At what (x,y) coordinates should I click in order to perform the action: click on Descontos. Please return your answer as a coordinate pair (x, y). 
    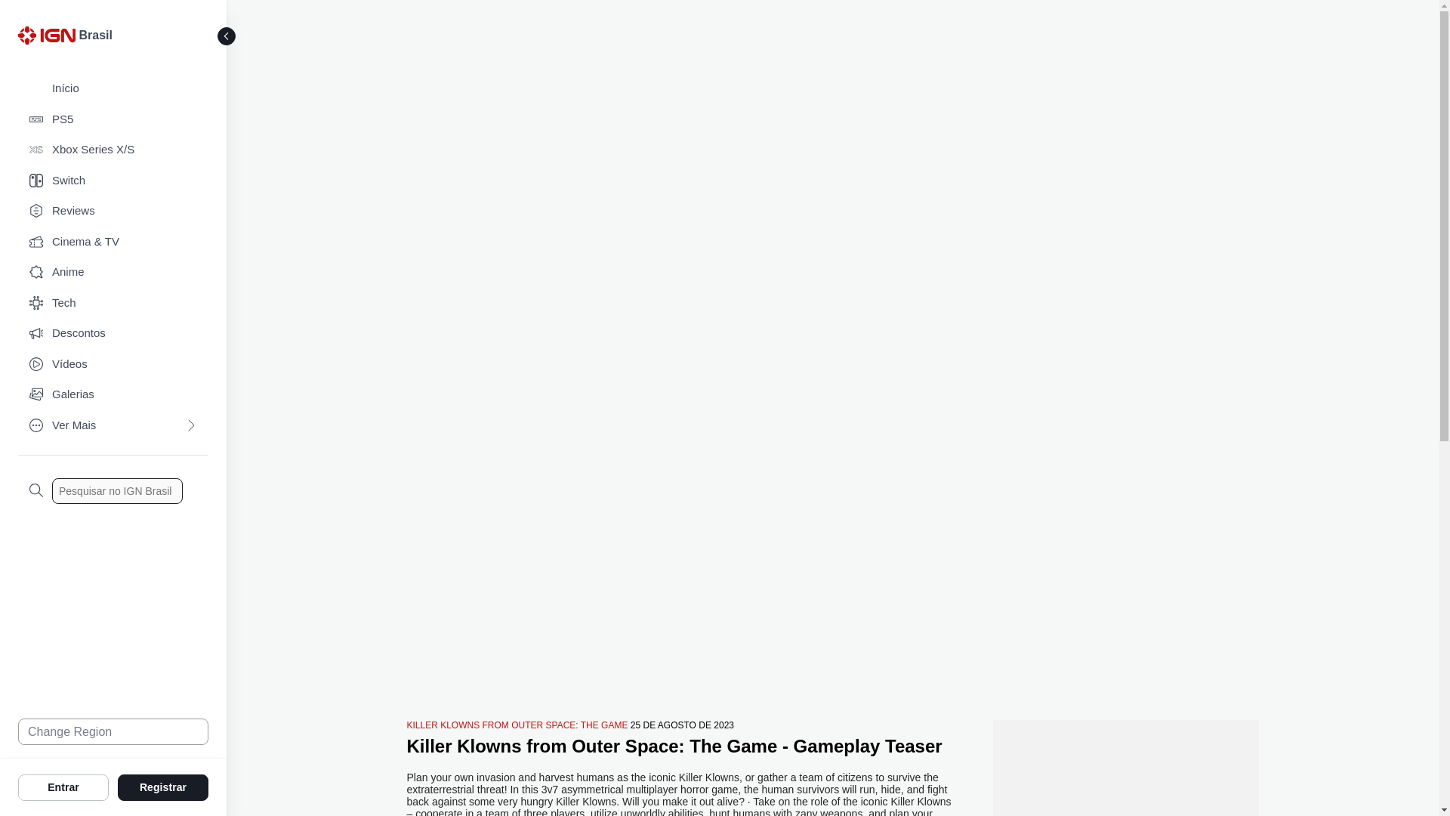
    Looking at the image, I should click on (113, 334).